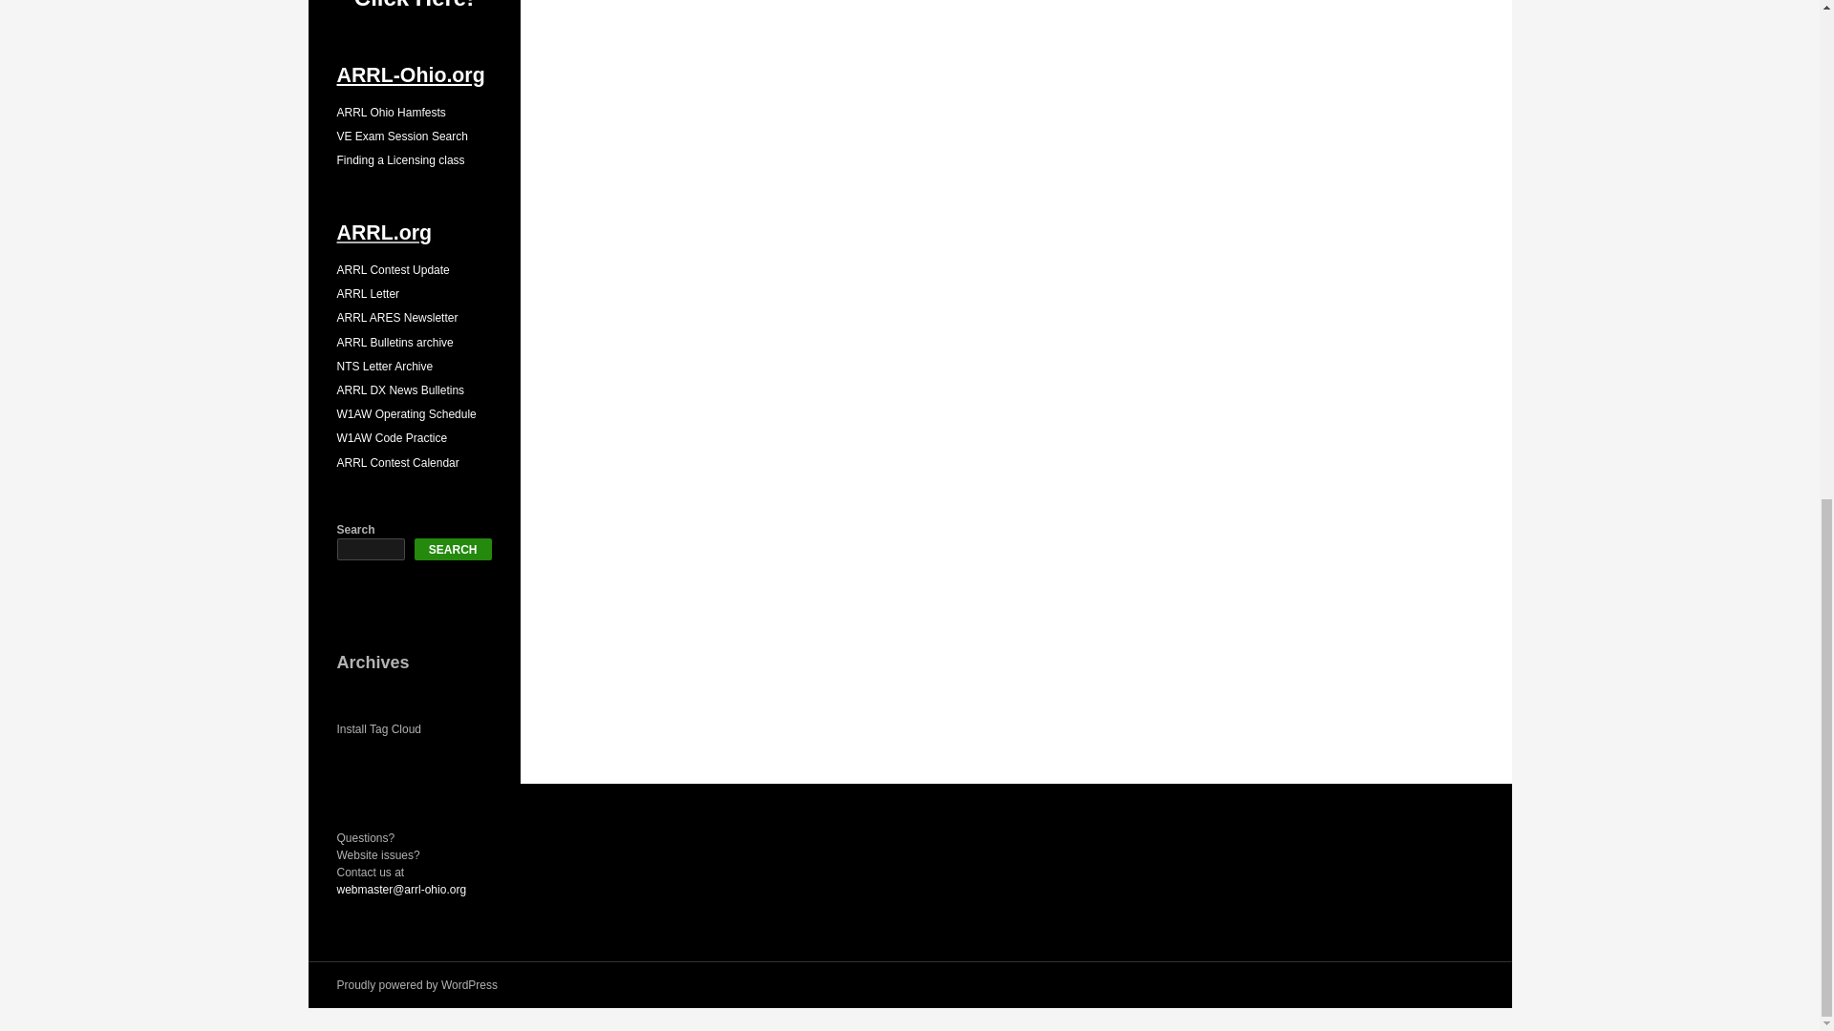 The image size is (1834, 1031). Describe the element at coordinates (409, 74) in the screenshot. I see `ARRL-Ohio.org` at that location.